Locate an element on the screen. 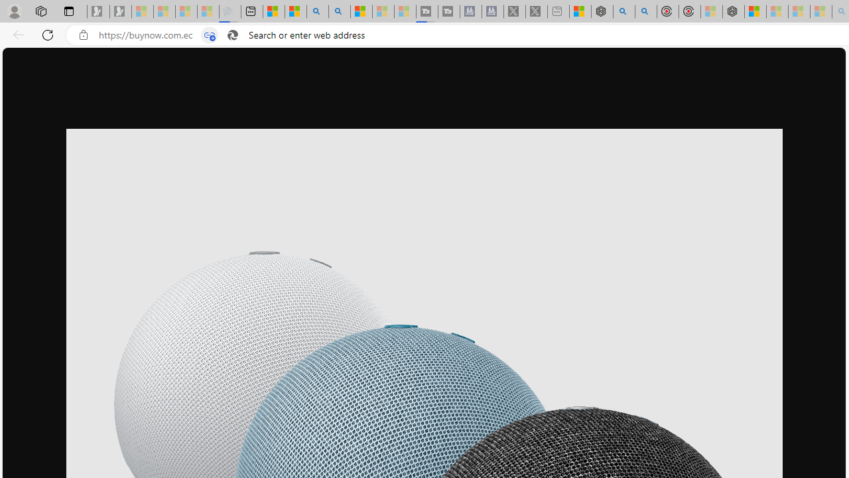 The width and height of the screenshot is (849, 478). View site information is located at coordinates (84, 35).